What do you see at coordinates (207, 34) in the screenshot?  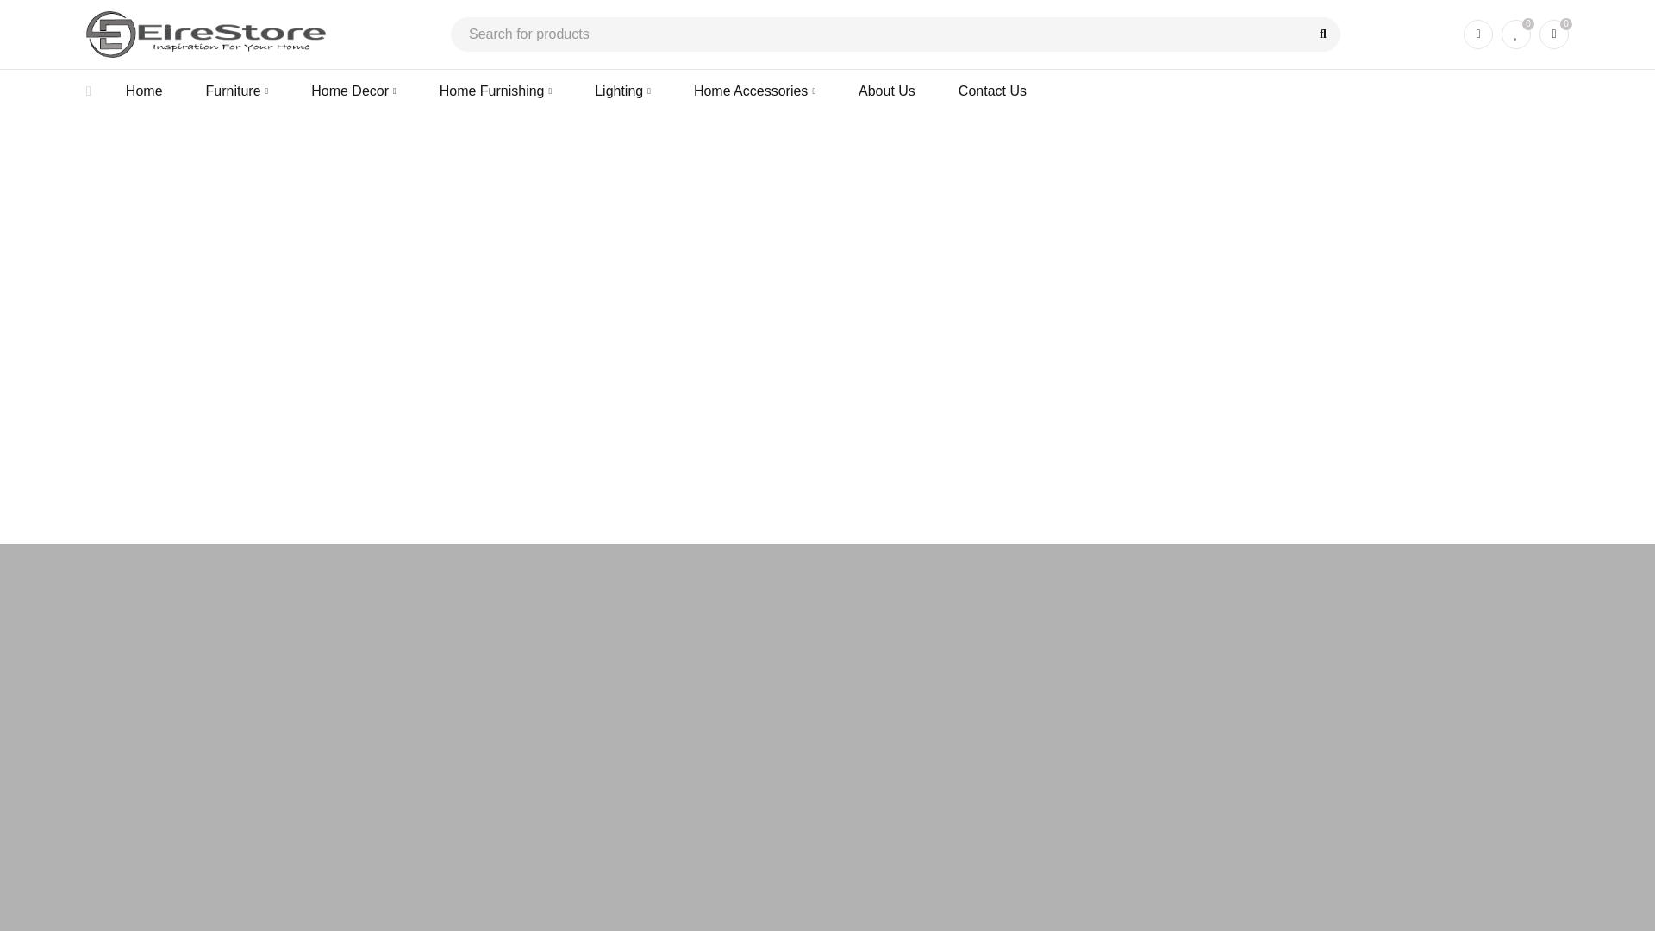 I see `Eireestore` at bounding box center [207, 34].